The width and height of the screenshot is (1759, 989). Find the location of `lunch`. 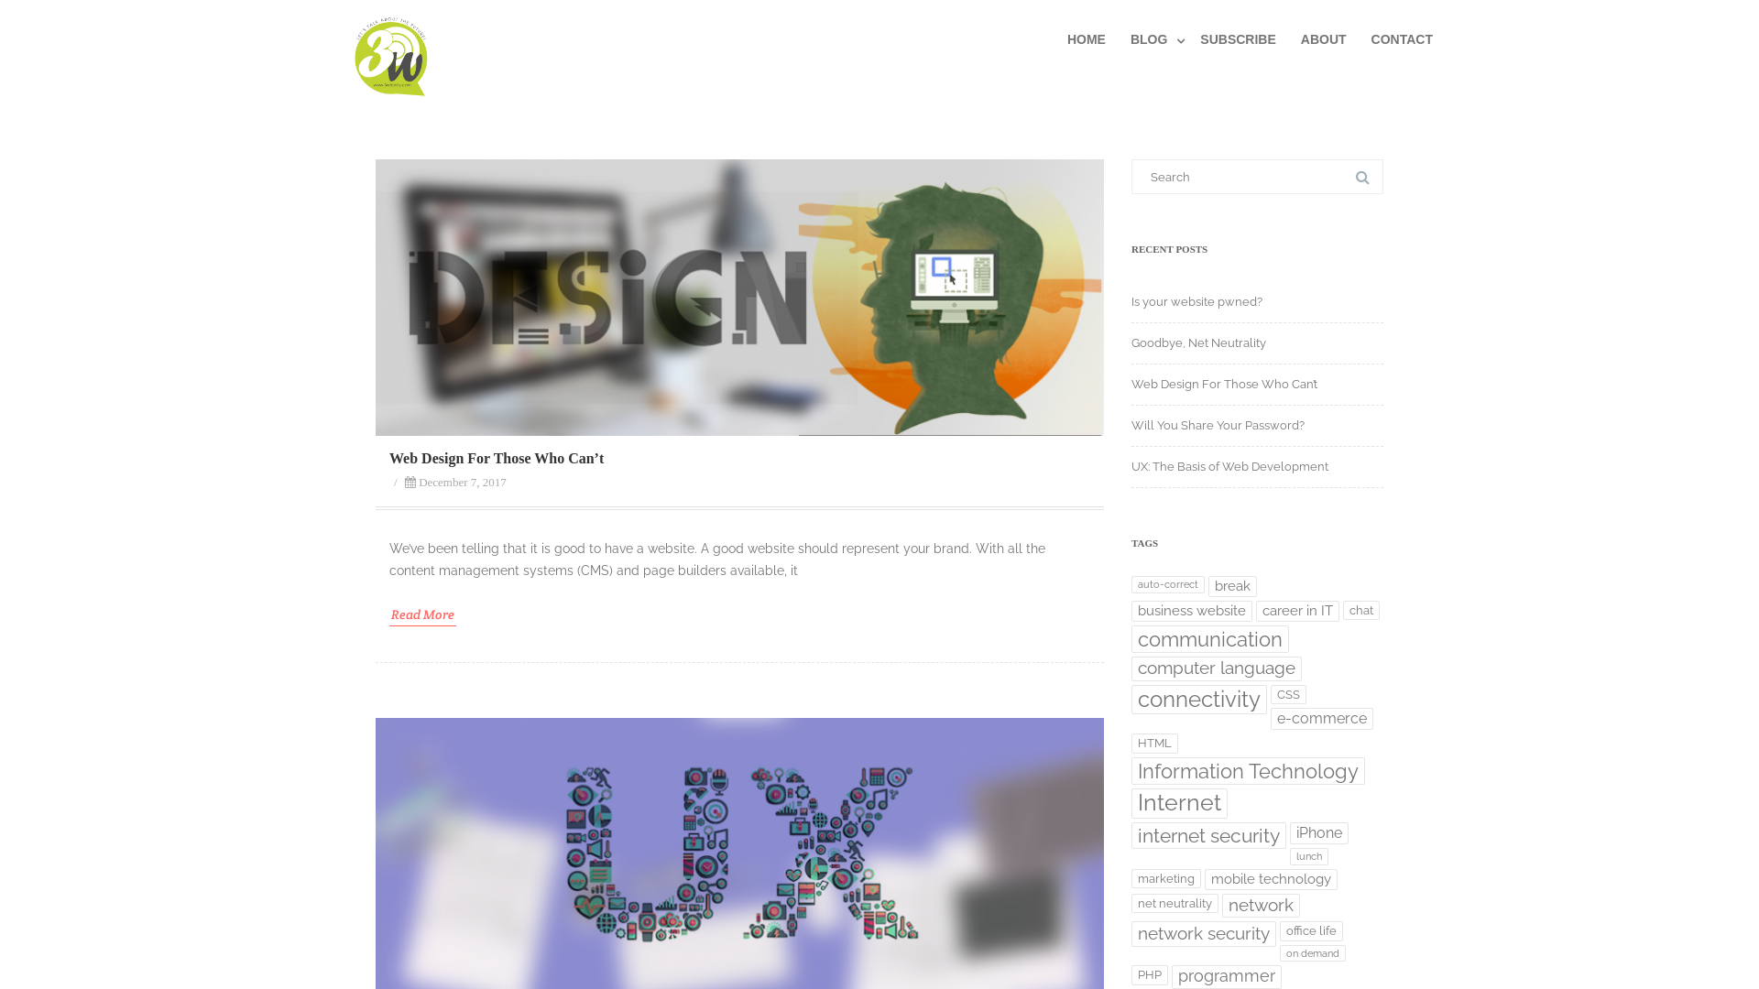

lunch is located at coordinates (1309, 857).